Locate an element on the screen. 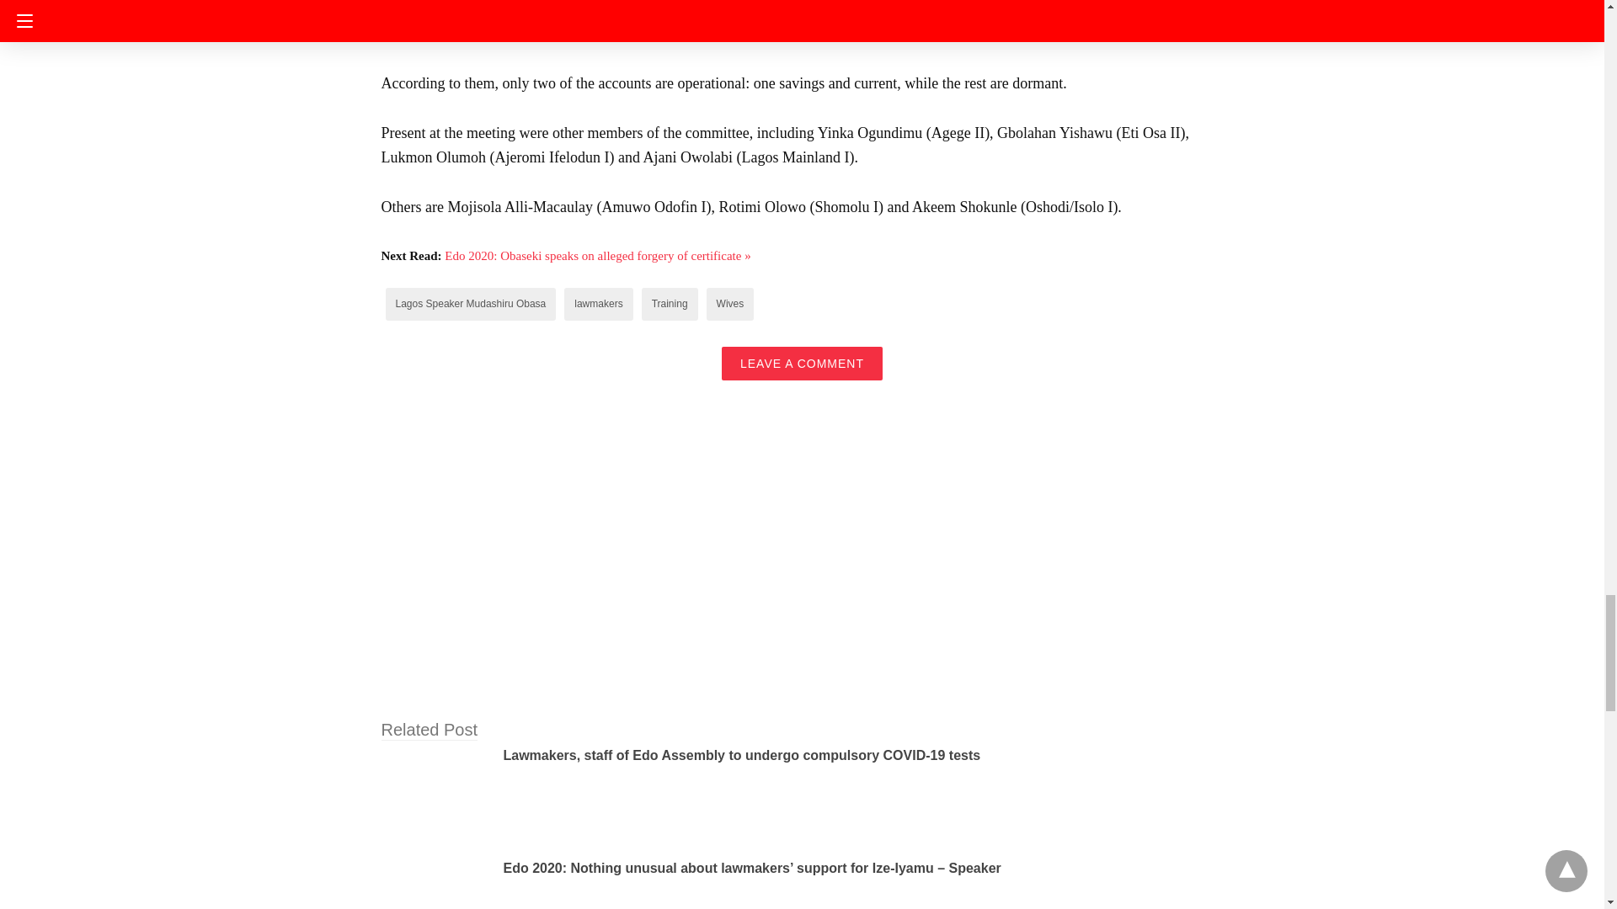 This screenshot has width=1617, height=909. Leave a Comment is located at coordinates (802, 364).